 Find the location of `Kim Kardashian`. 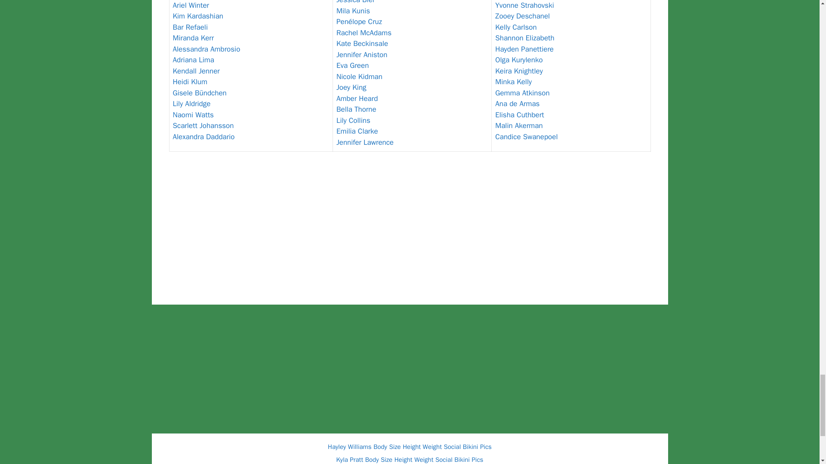

Kim Kardashian is located at coordinates (198, 16).